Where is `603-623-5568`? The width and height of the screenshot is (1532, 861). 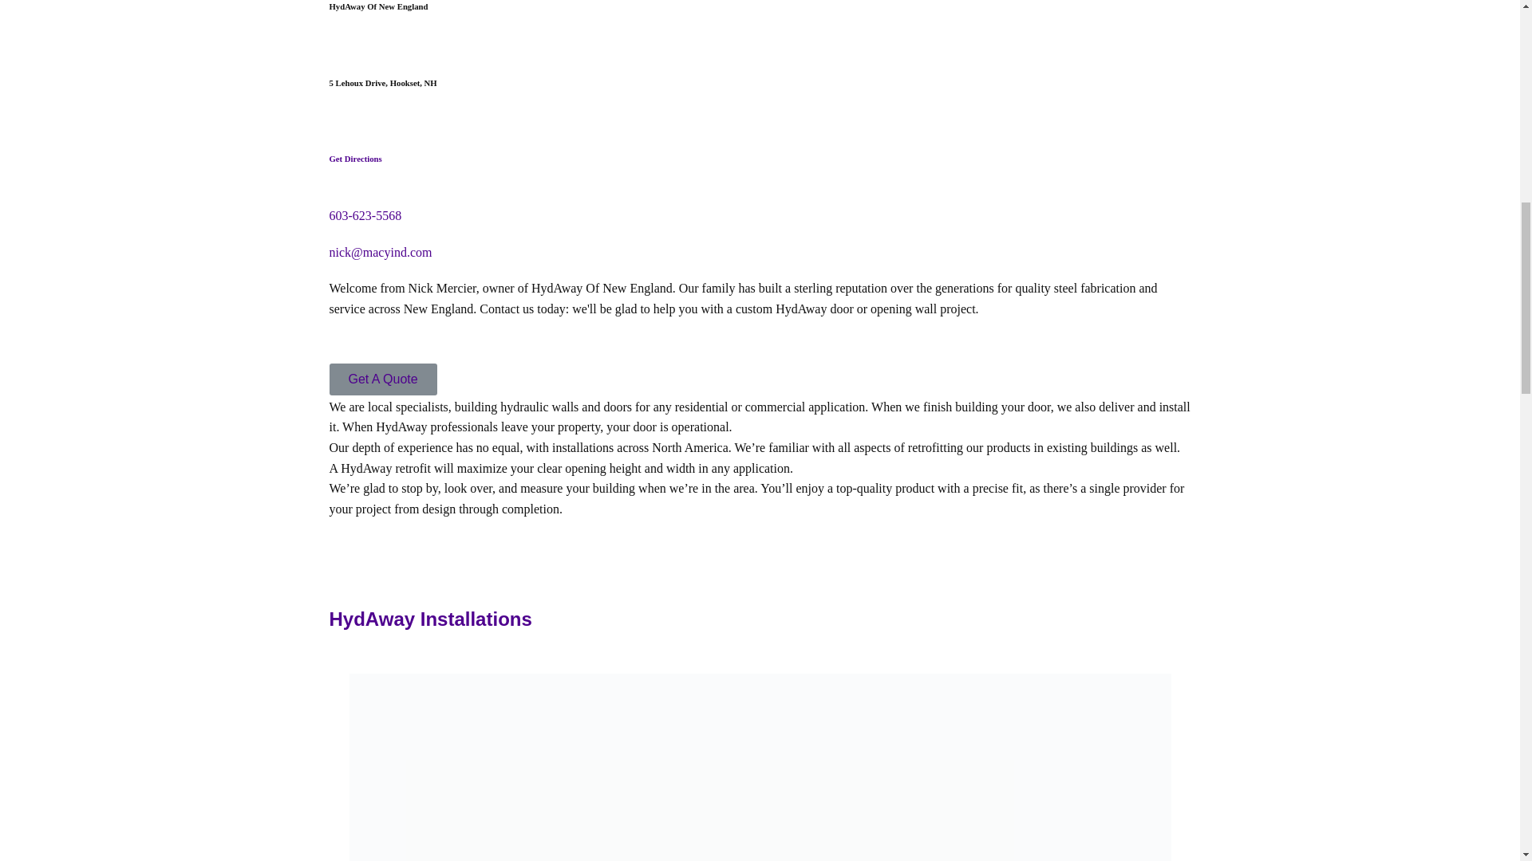 603-623-5568 is located at coordinates (365, 215).